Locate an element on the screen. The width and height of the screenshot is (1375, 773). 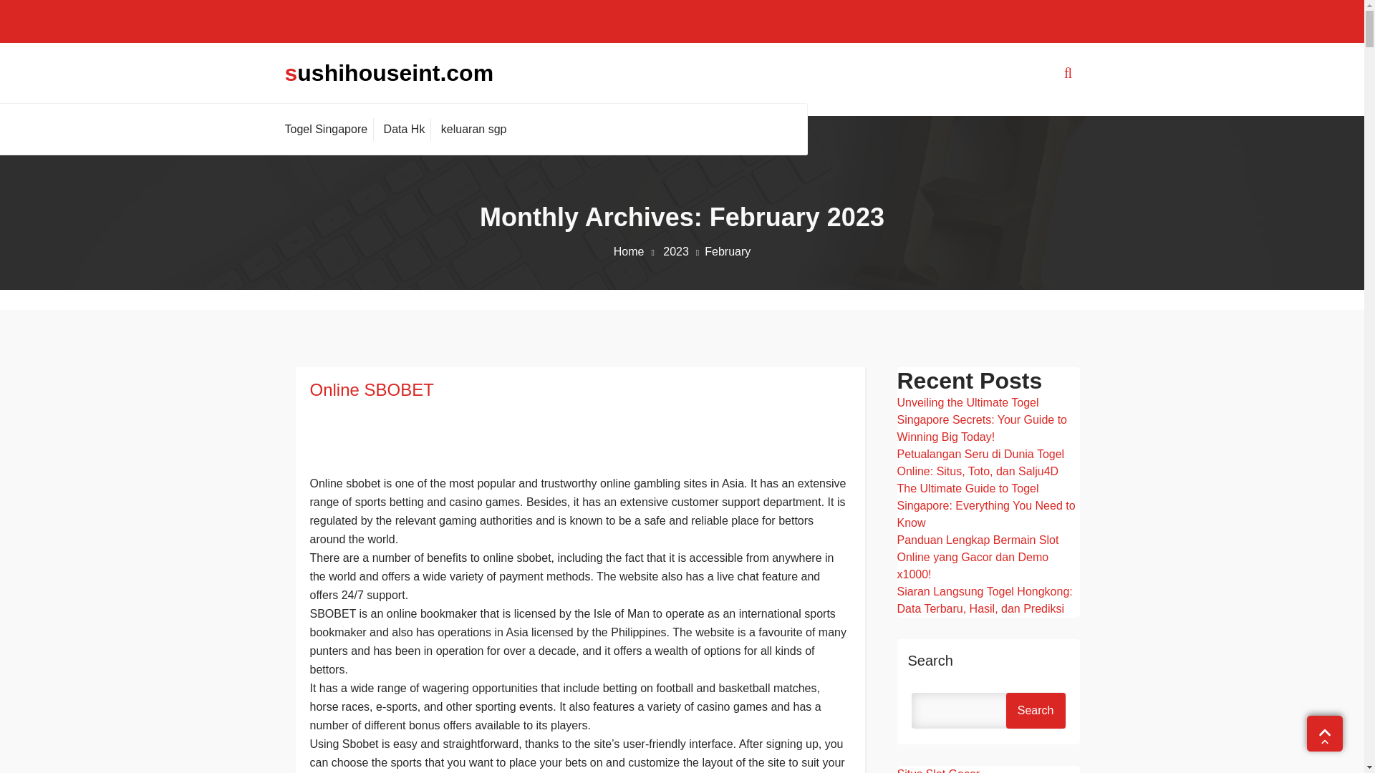
Search is located at coordinates (1036, 710).